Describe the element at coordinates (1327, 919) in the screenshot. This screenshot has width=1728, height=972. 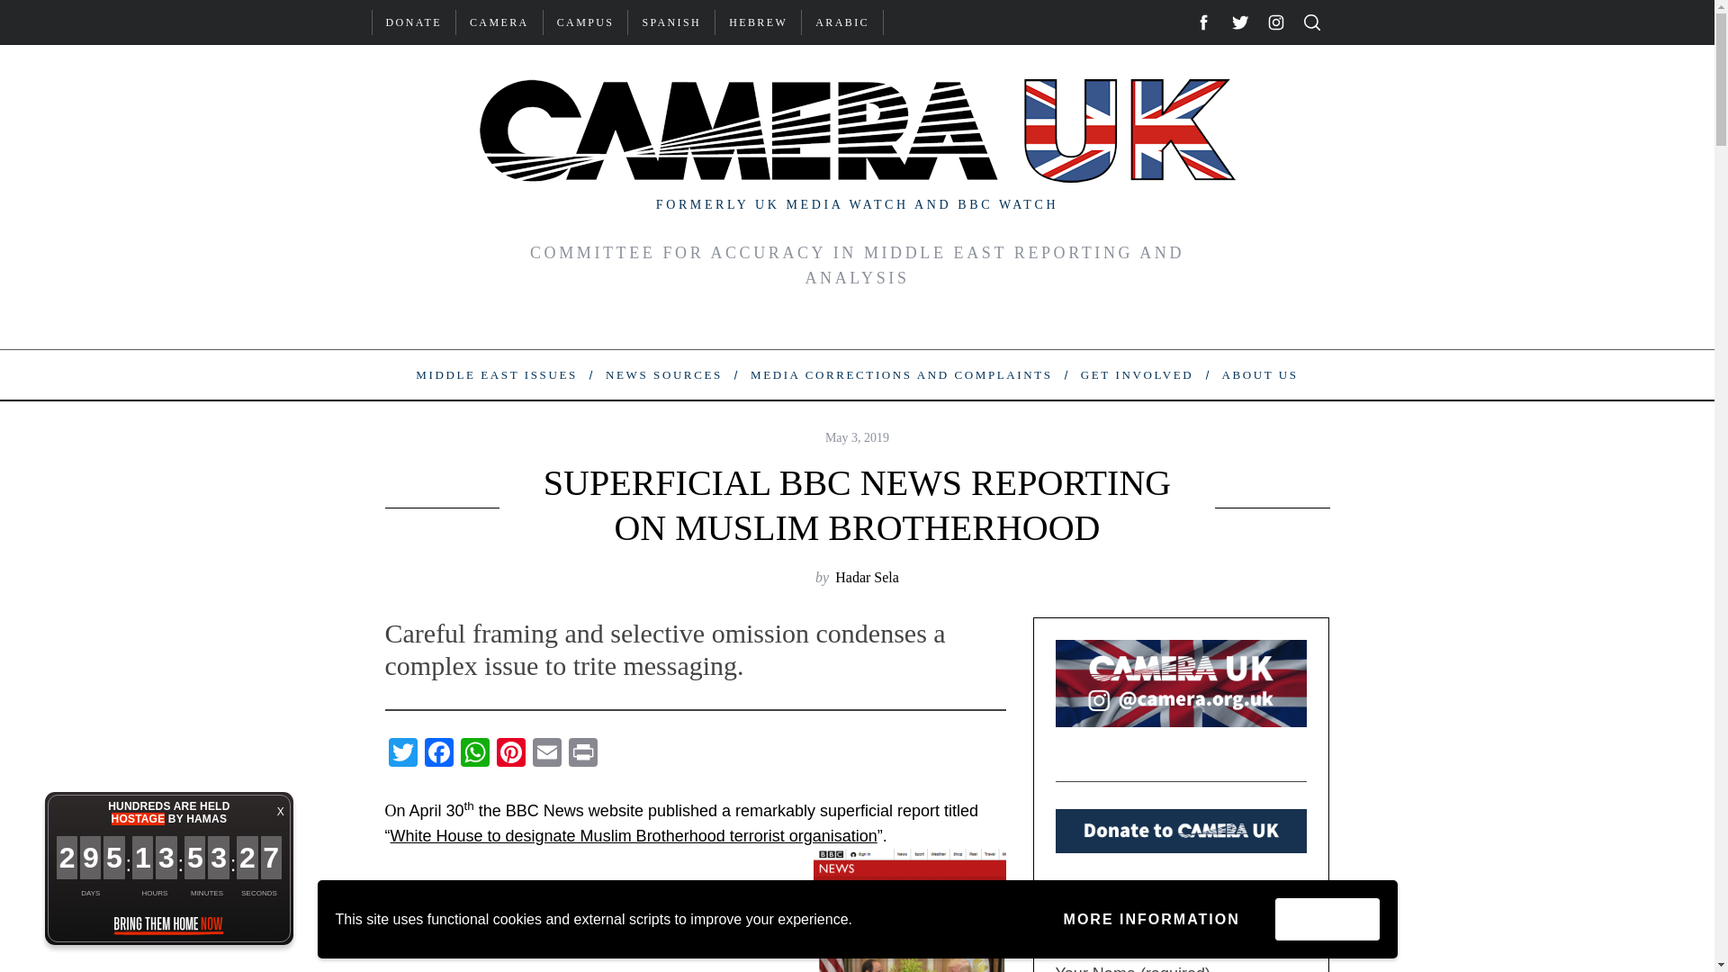
I see `ACCEPT` at that location.